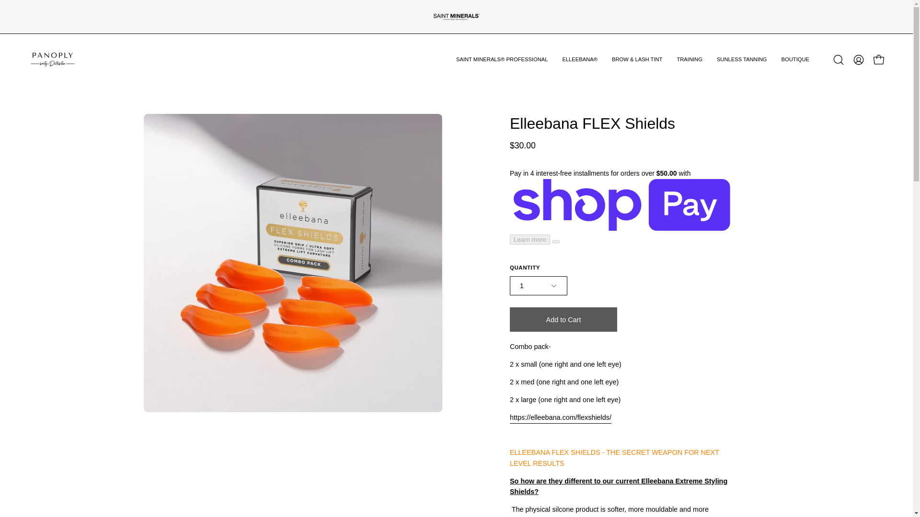 This screenshot has width=920, height=517. What do you see at coordinates (449, 289) in the screenshot?
I see `WHERE TO BUY ELLEEBANA` at bounding box center [449, 289].